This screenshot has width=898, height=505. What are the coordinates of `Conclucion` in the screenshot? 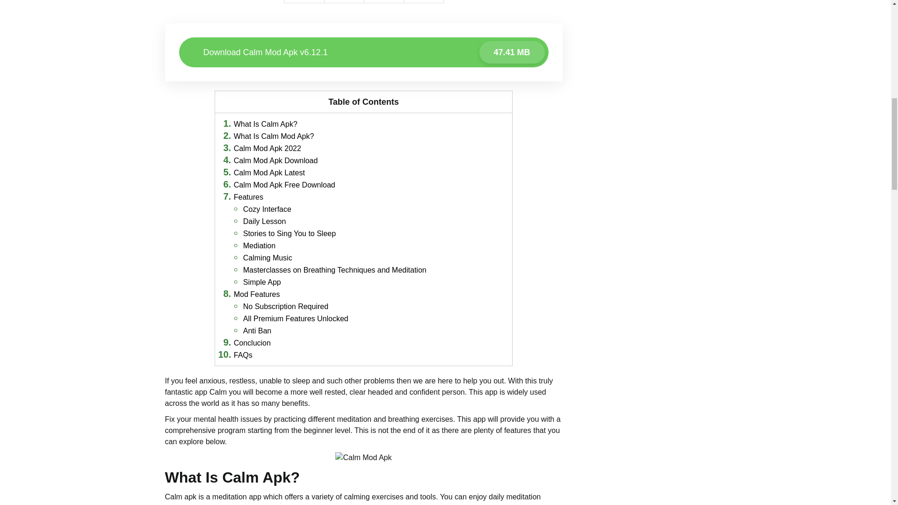 It's located at (252, 342).